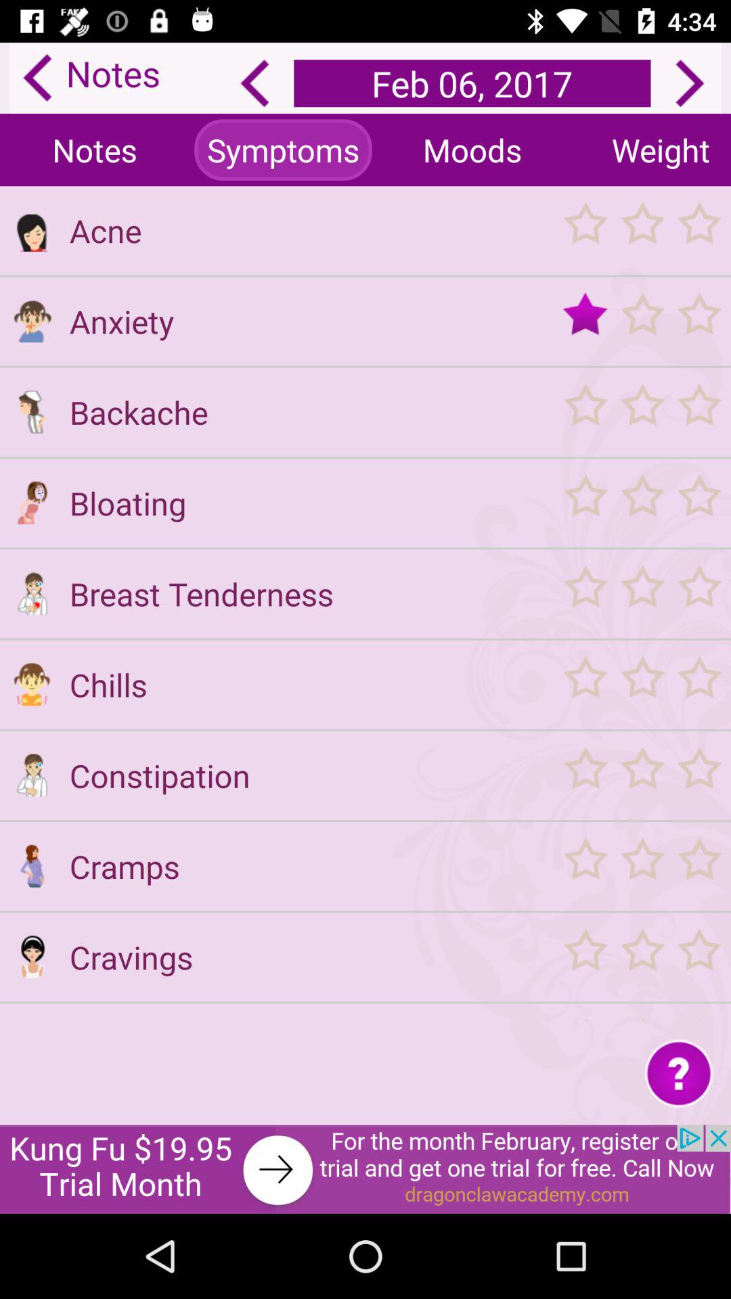 The image size is (731, 1299). I want to click on rate cravings, so click(642, 957).